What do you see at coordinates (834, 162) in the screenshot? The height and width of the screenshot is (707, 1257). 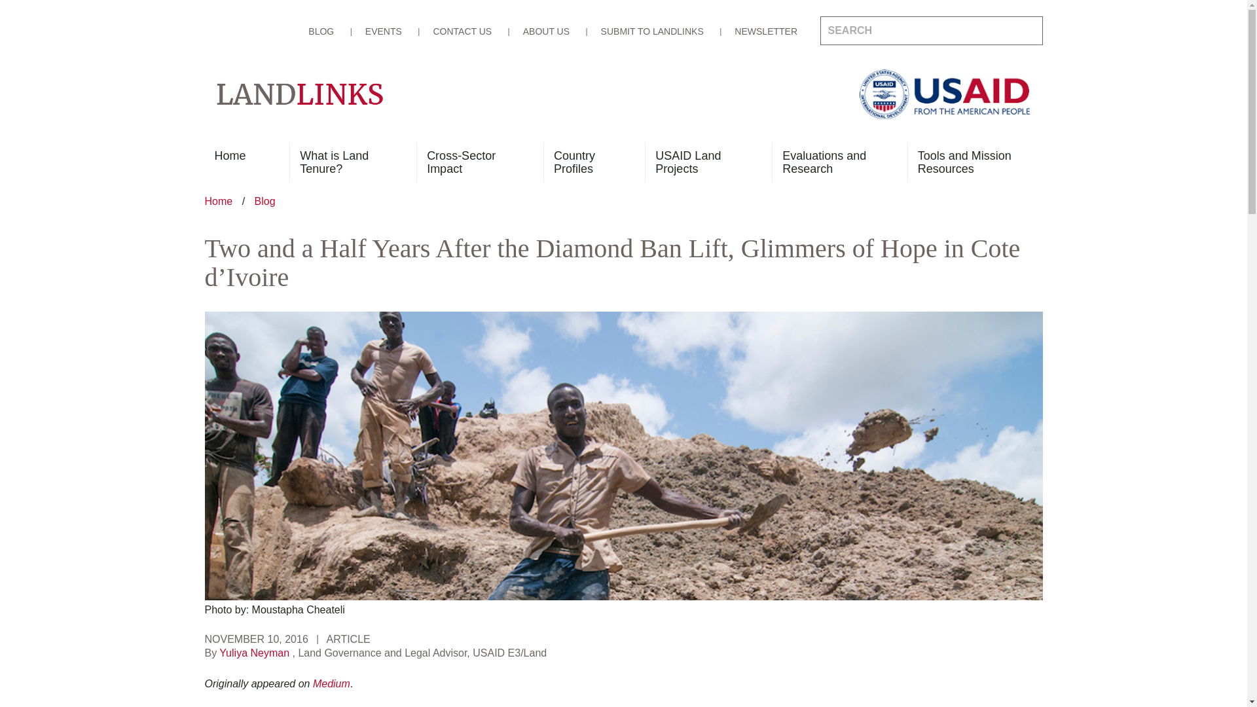 I see `Evaluations and Research` at bounding box center [834, 162].